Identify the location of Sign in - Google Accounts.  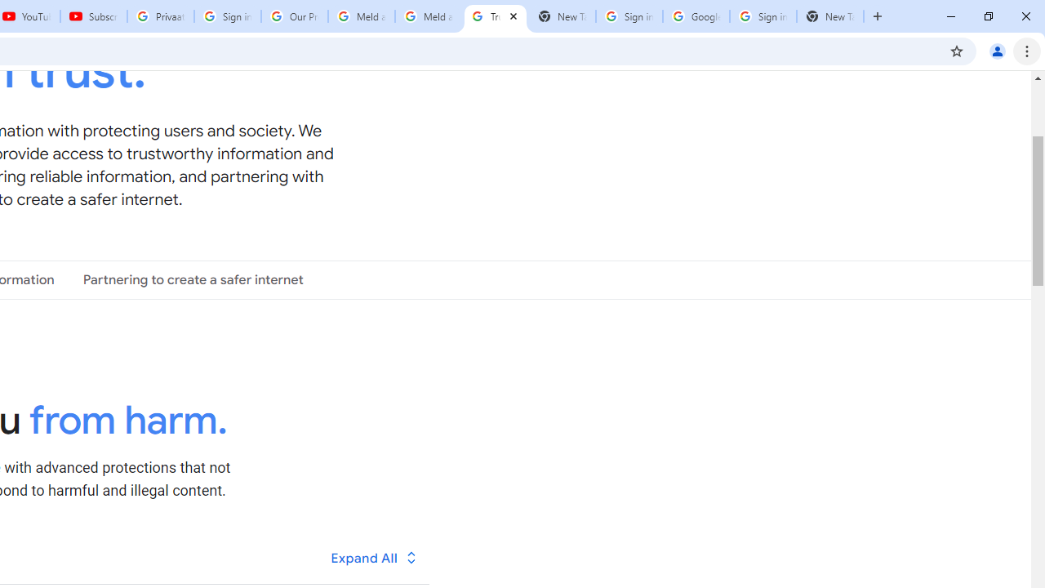
(763, 16).